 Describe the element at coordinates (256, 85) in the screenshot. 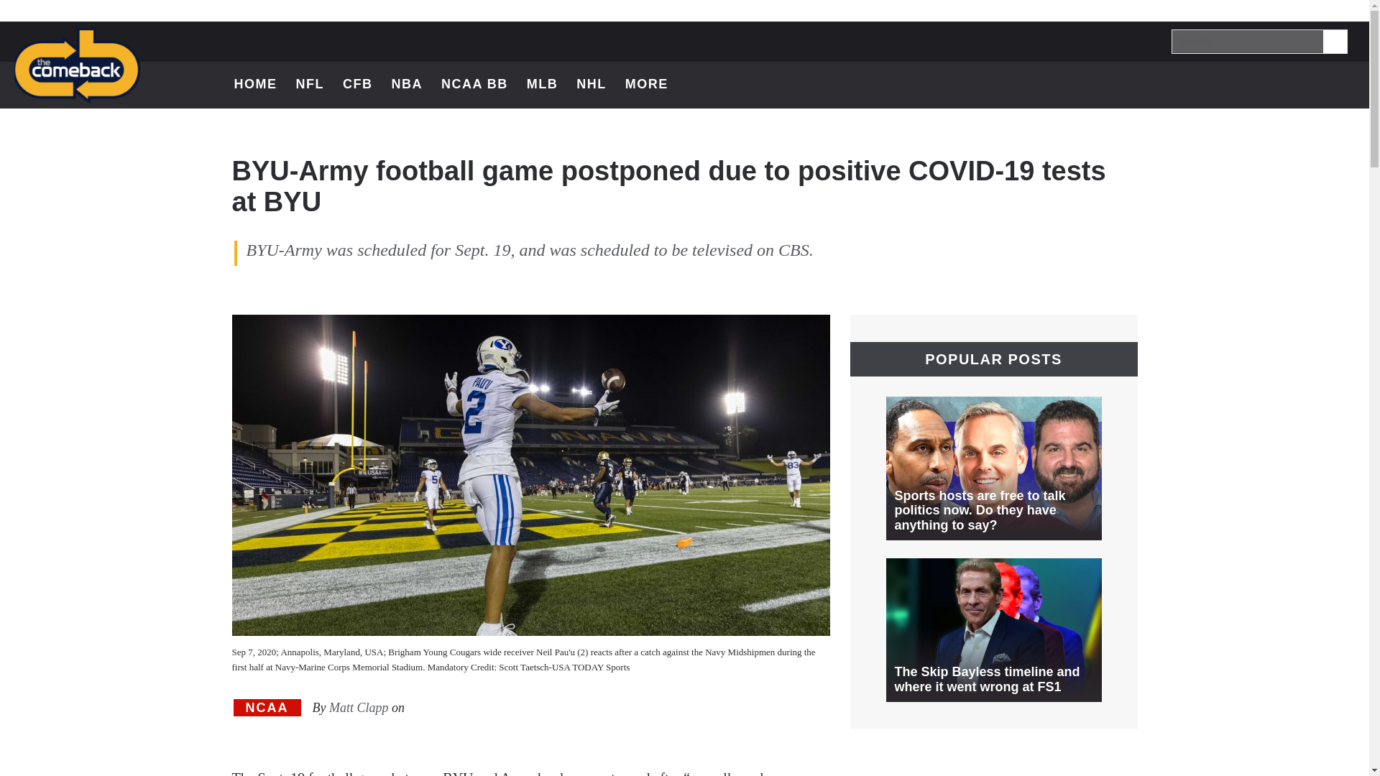

I see `HOME` at that location.